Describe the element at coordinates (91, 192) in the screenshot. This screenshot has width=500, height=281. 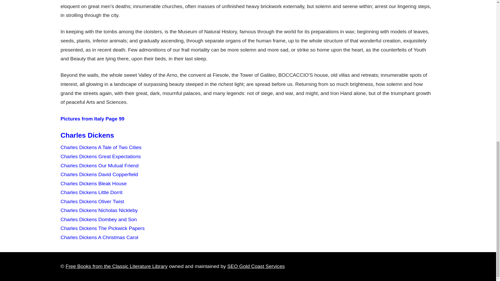
I see `Charles Dickens Little Dorrit` at that location.